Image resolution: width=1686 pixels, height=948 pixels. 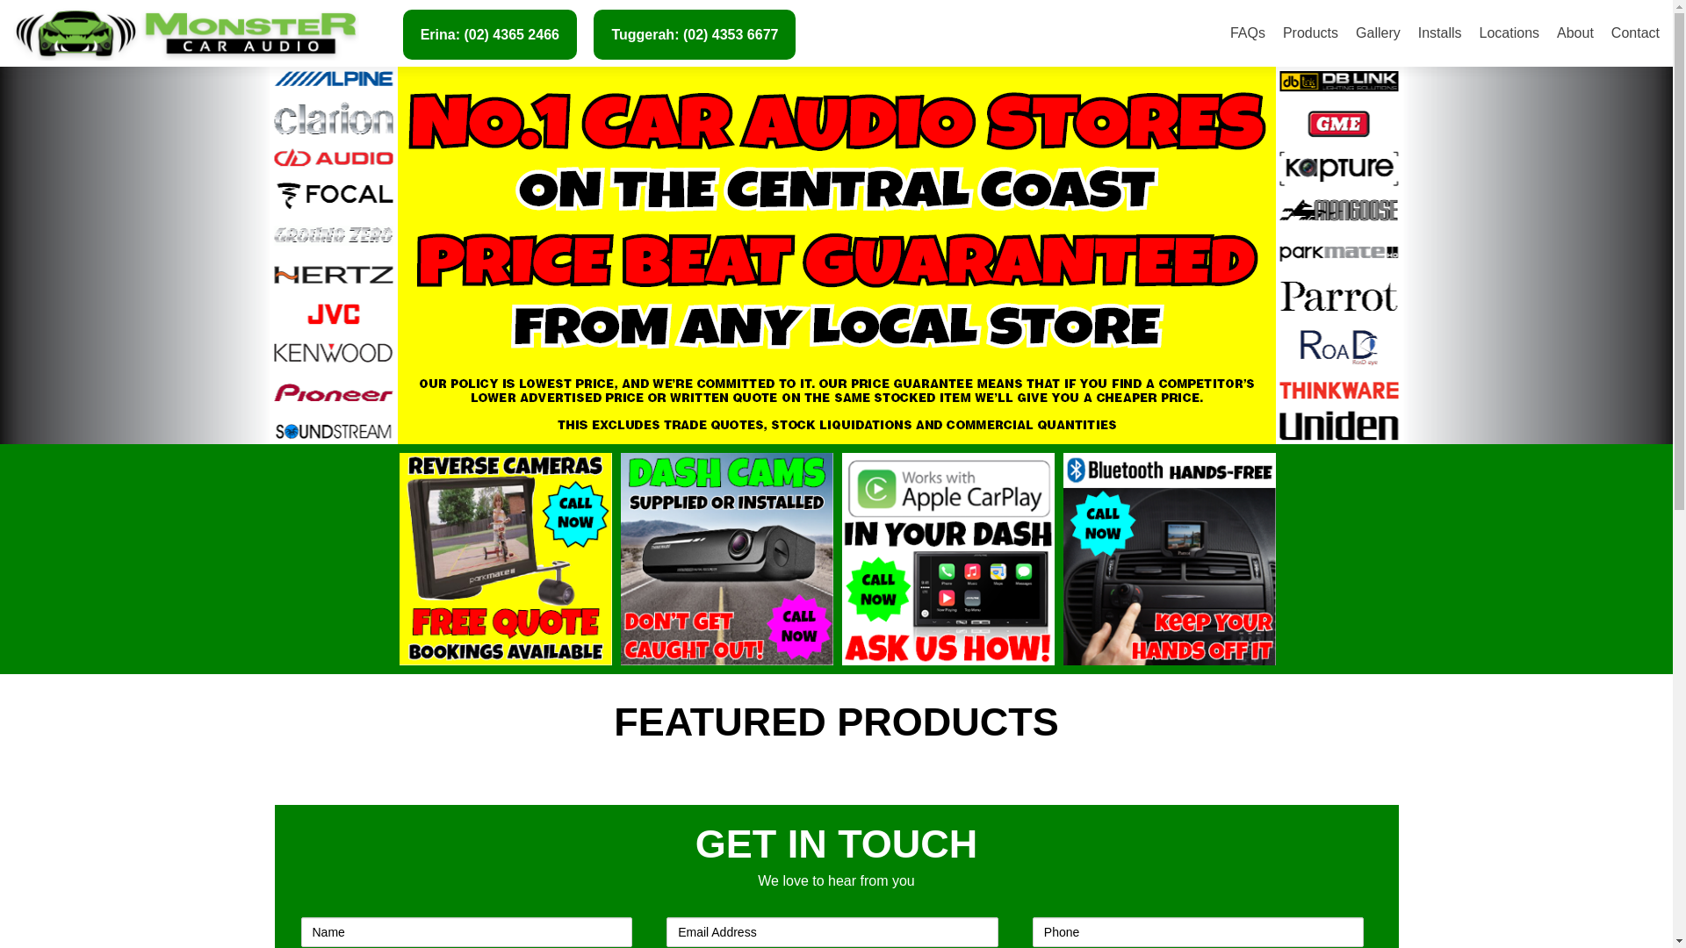 I want to click on Erina: (02) 4365 2466, so click(x=490, y=35).